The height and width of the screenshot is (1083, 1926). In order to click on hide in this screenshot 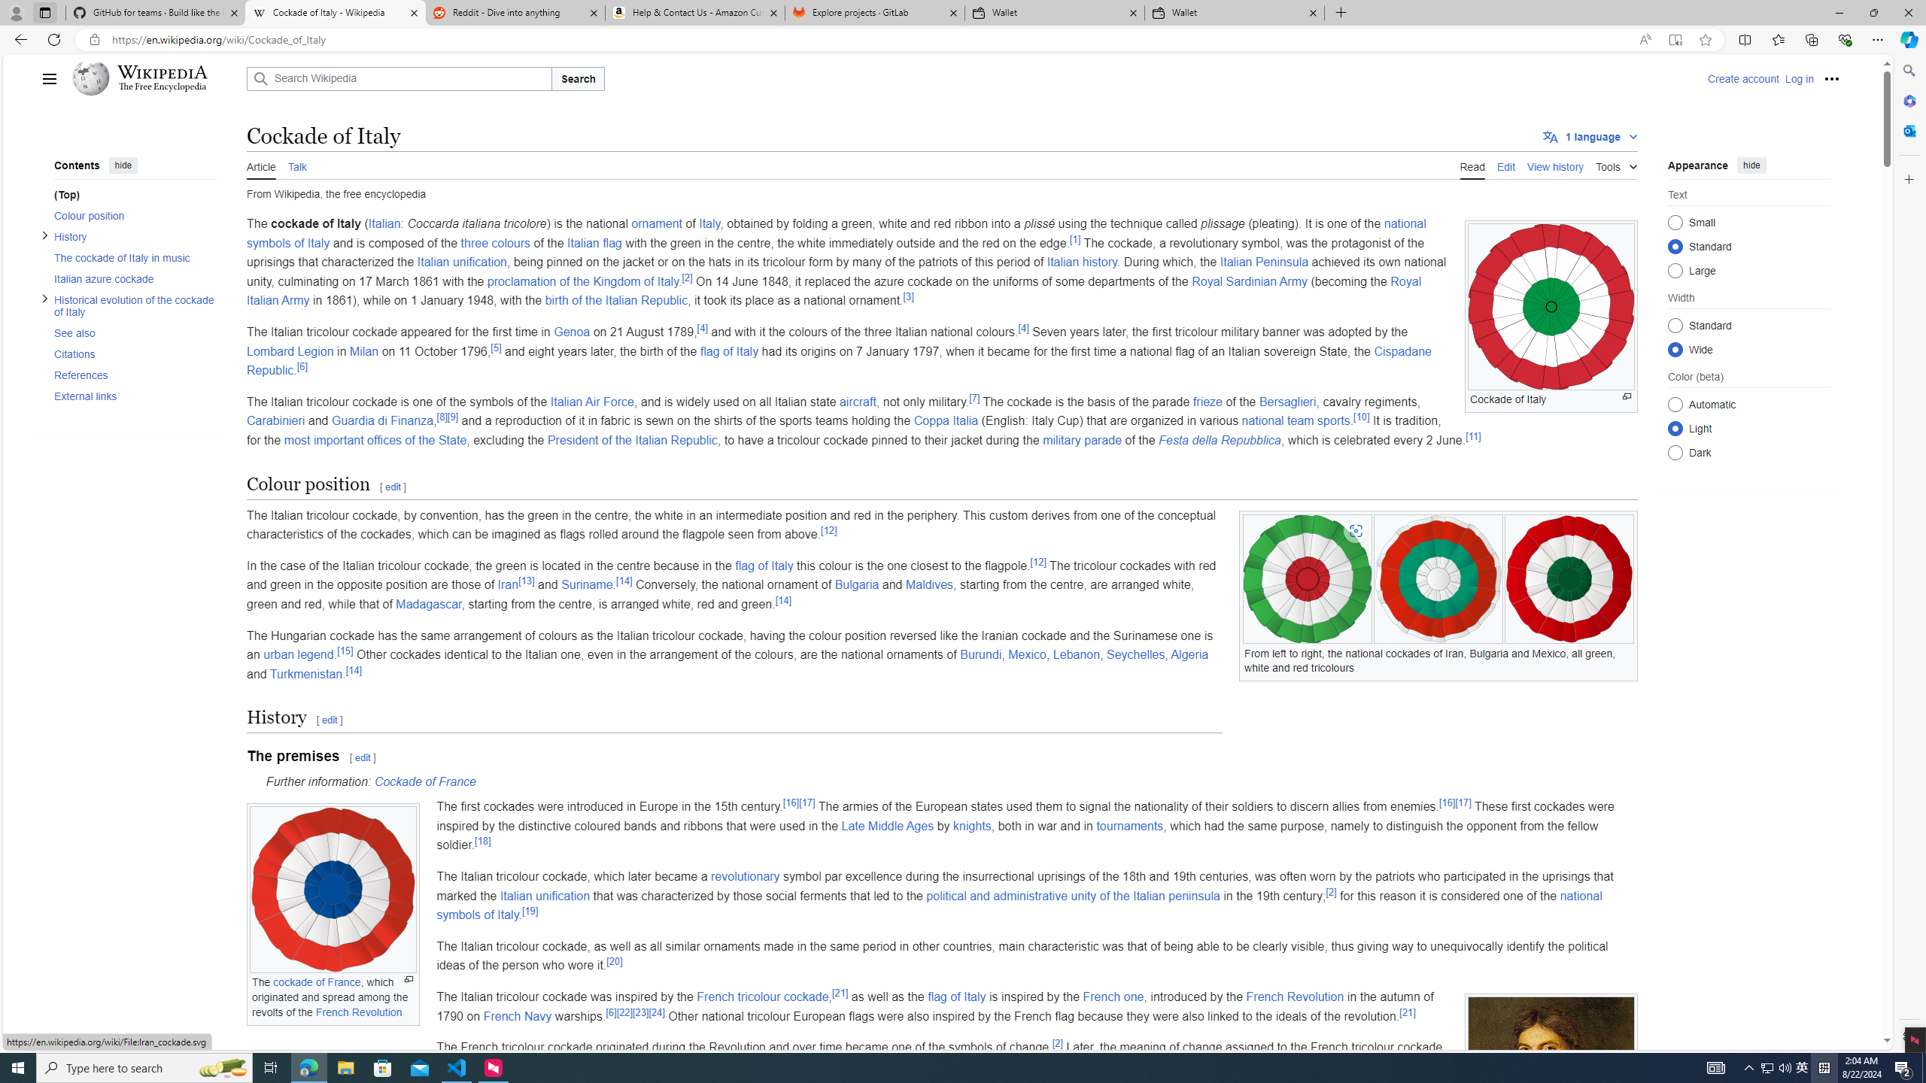, I will do `click(1751, 164)`.